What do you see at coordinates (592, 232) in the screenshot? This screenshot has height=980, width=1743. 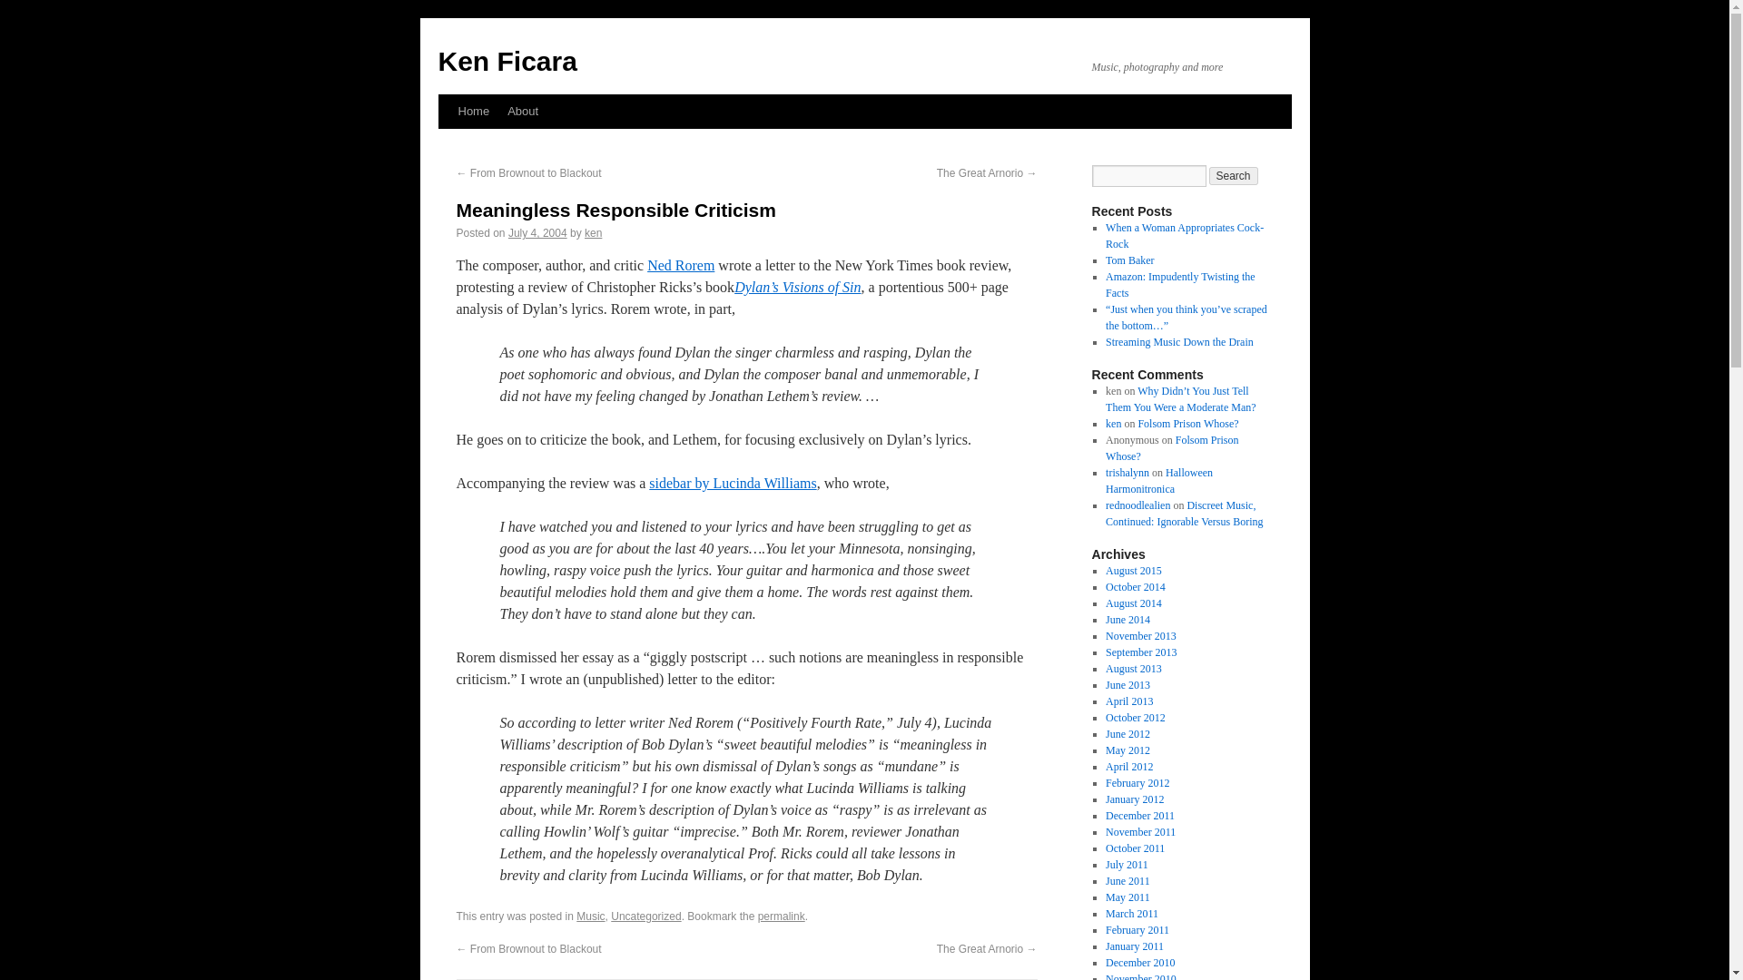 I see `ken` at bounding box center [592, 232].